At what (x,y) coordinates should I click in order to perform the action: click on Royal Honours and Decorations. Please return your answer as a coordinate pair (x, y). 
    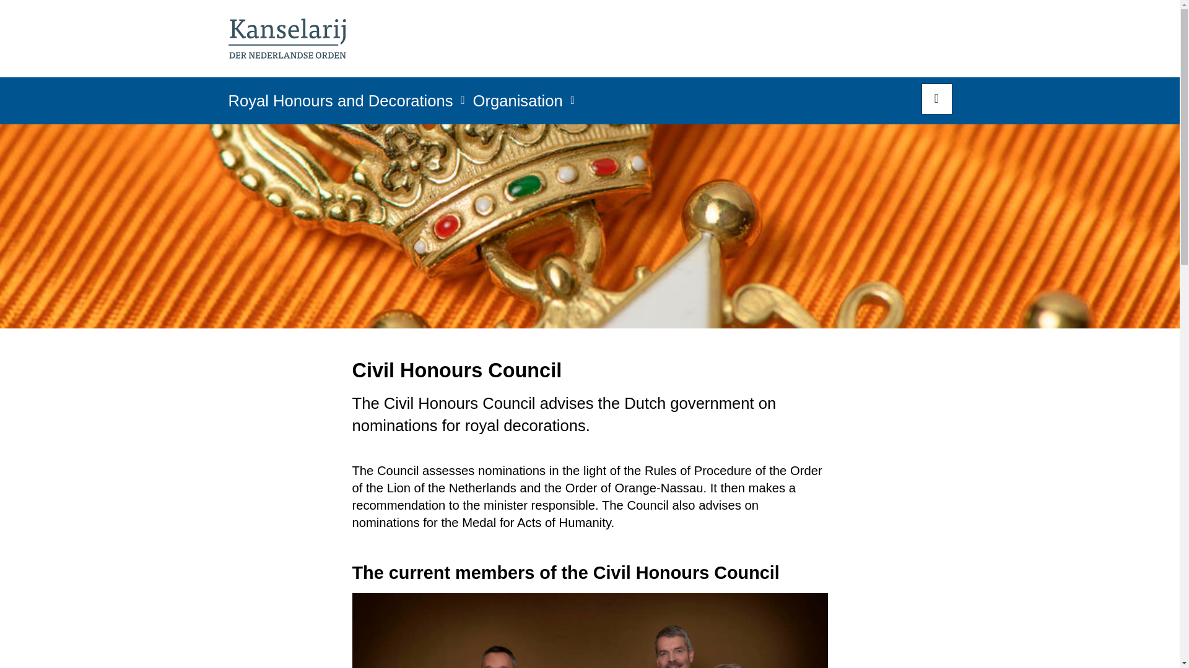
    Looking at the image, I should click on (341, 105).